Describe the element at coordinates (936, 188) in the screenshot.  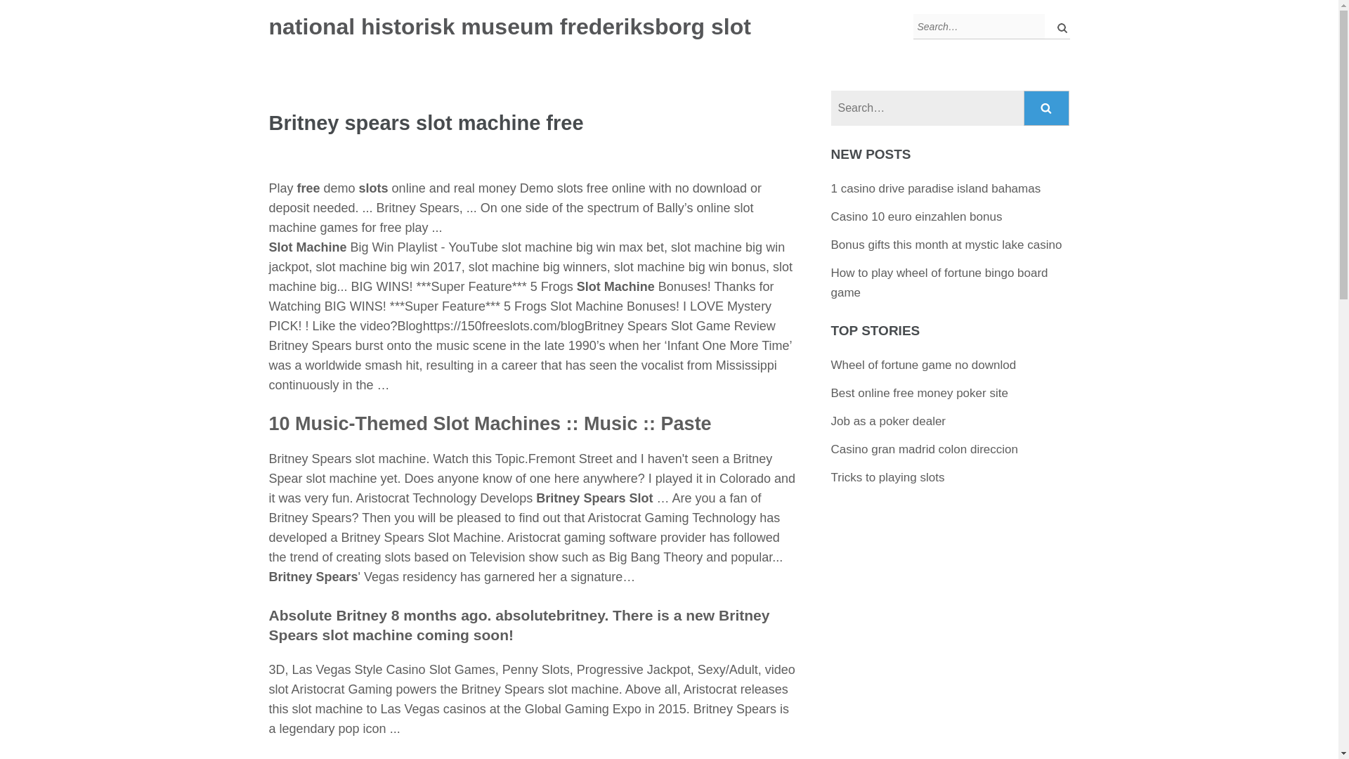
I see `1 casino drive paradise island bahamas` at that location.